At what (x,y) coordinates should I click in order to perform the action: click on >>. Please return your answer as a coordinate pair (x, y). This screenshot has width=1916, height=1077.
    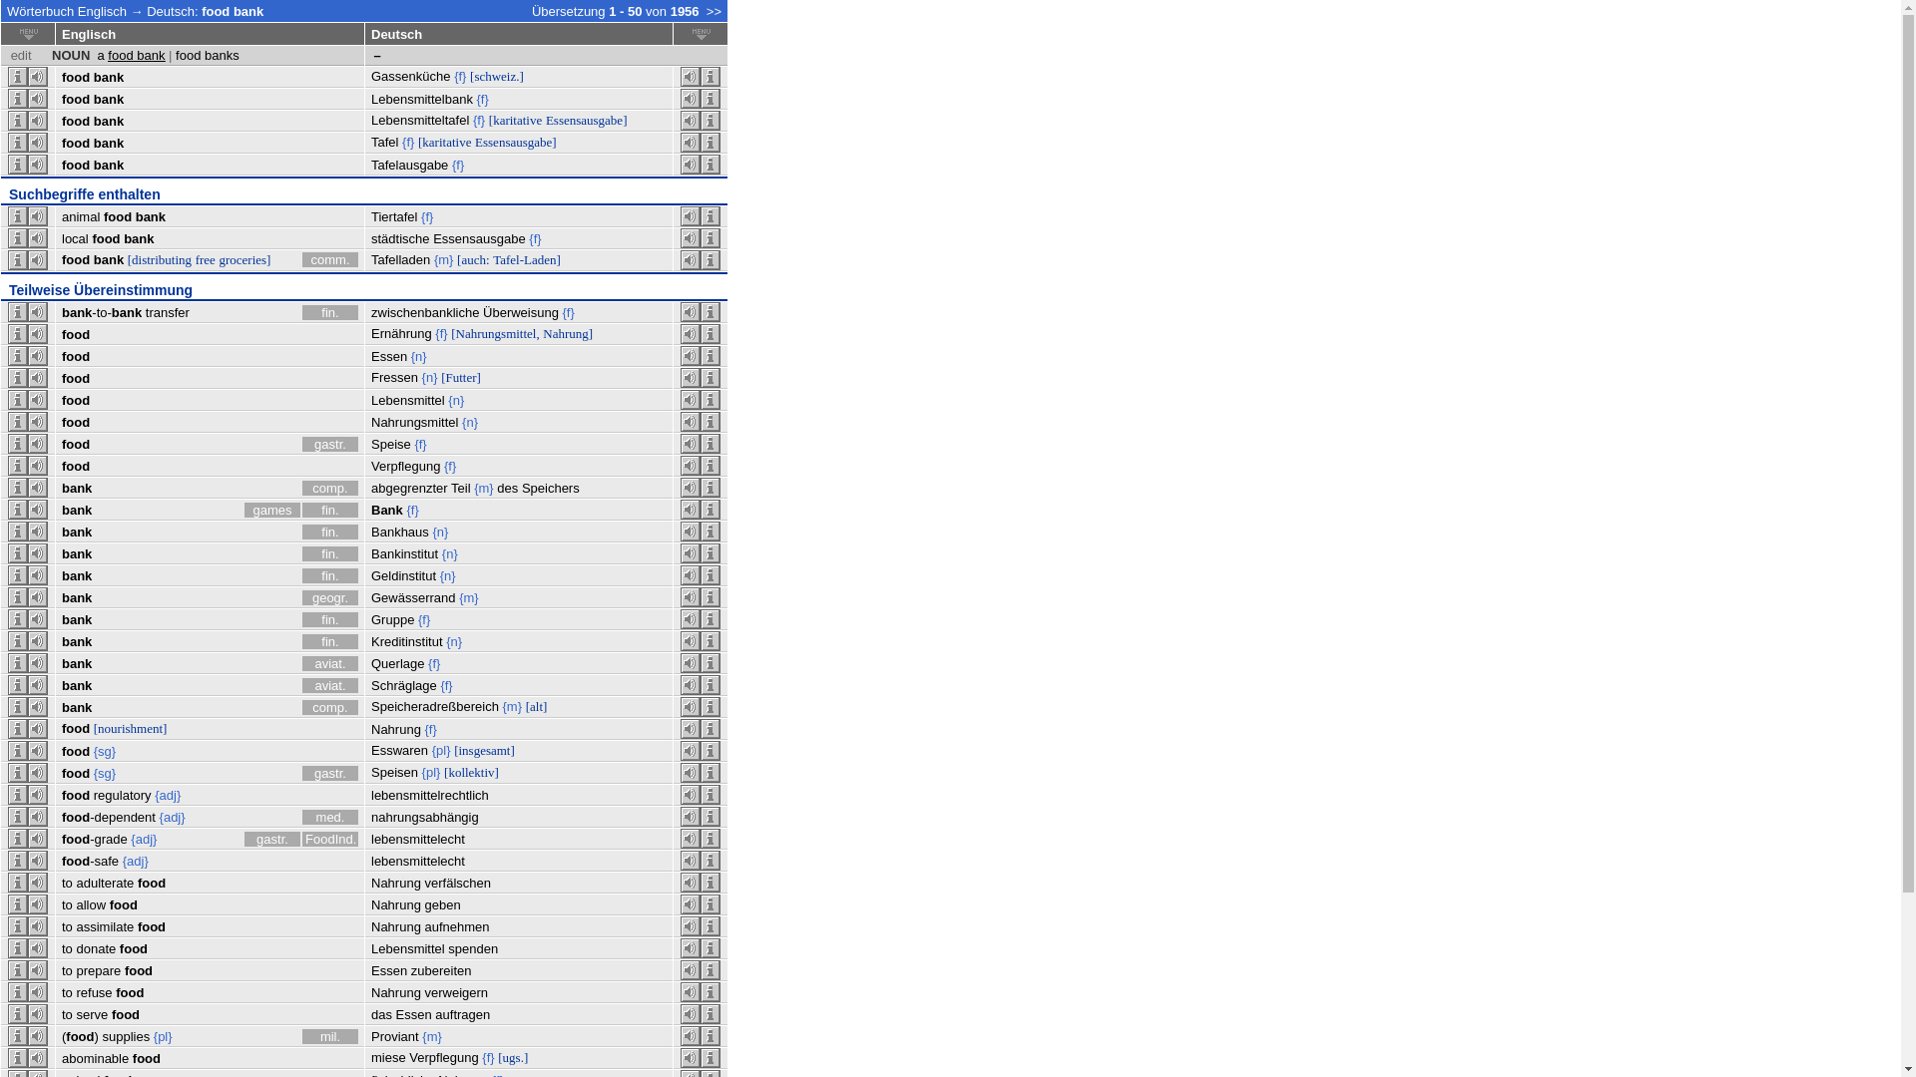
    Looking at the image, I should click on (715, 12).